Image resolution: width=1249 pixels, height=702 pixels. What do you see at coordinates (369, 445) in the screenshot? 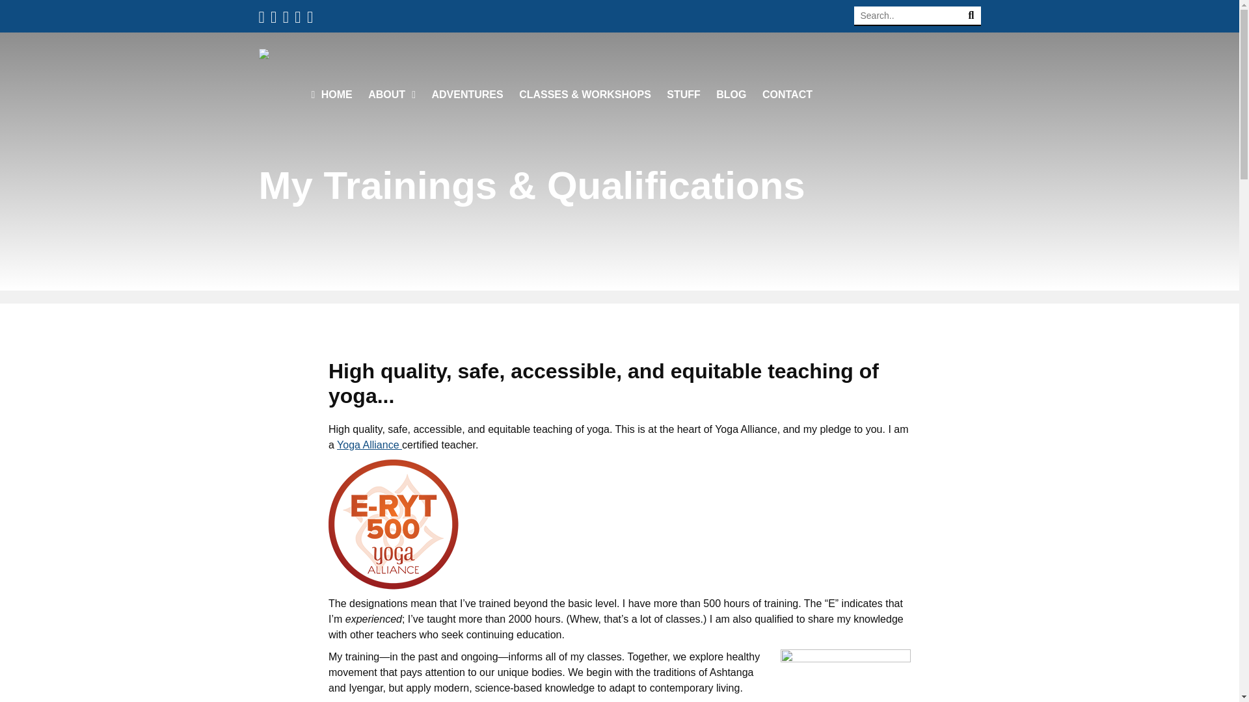
I see `Yoga Alliance` at bounding box center [369, 445].